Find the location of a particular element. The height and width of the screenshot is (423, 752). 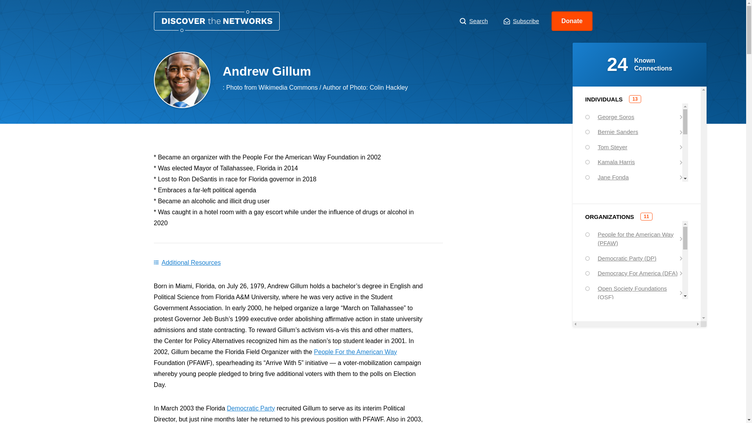

Search is located at coordinates (474, 21).